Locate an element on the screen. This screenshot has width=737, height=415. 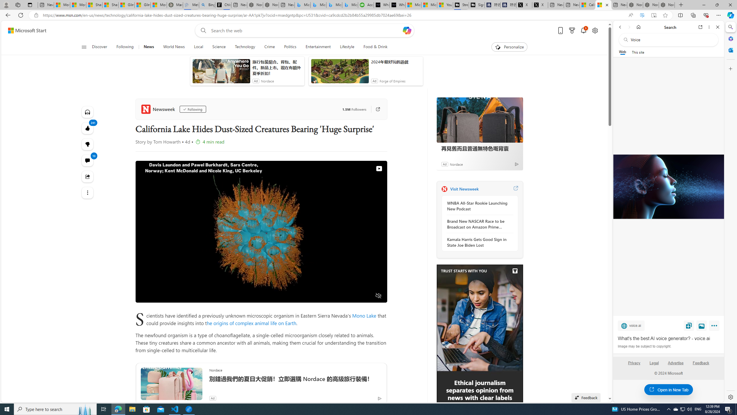
Open in New Tab is located at coordinates (668, 390).